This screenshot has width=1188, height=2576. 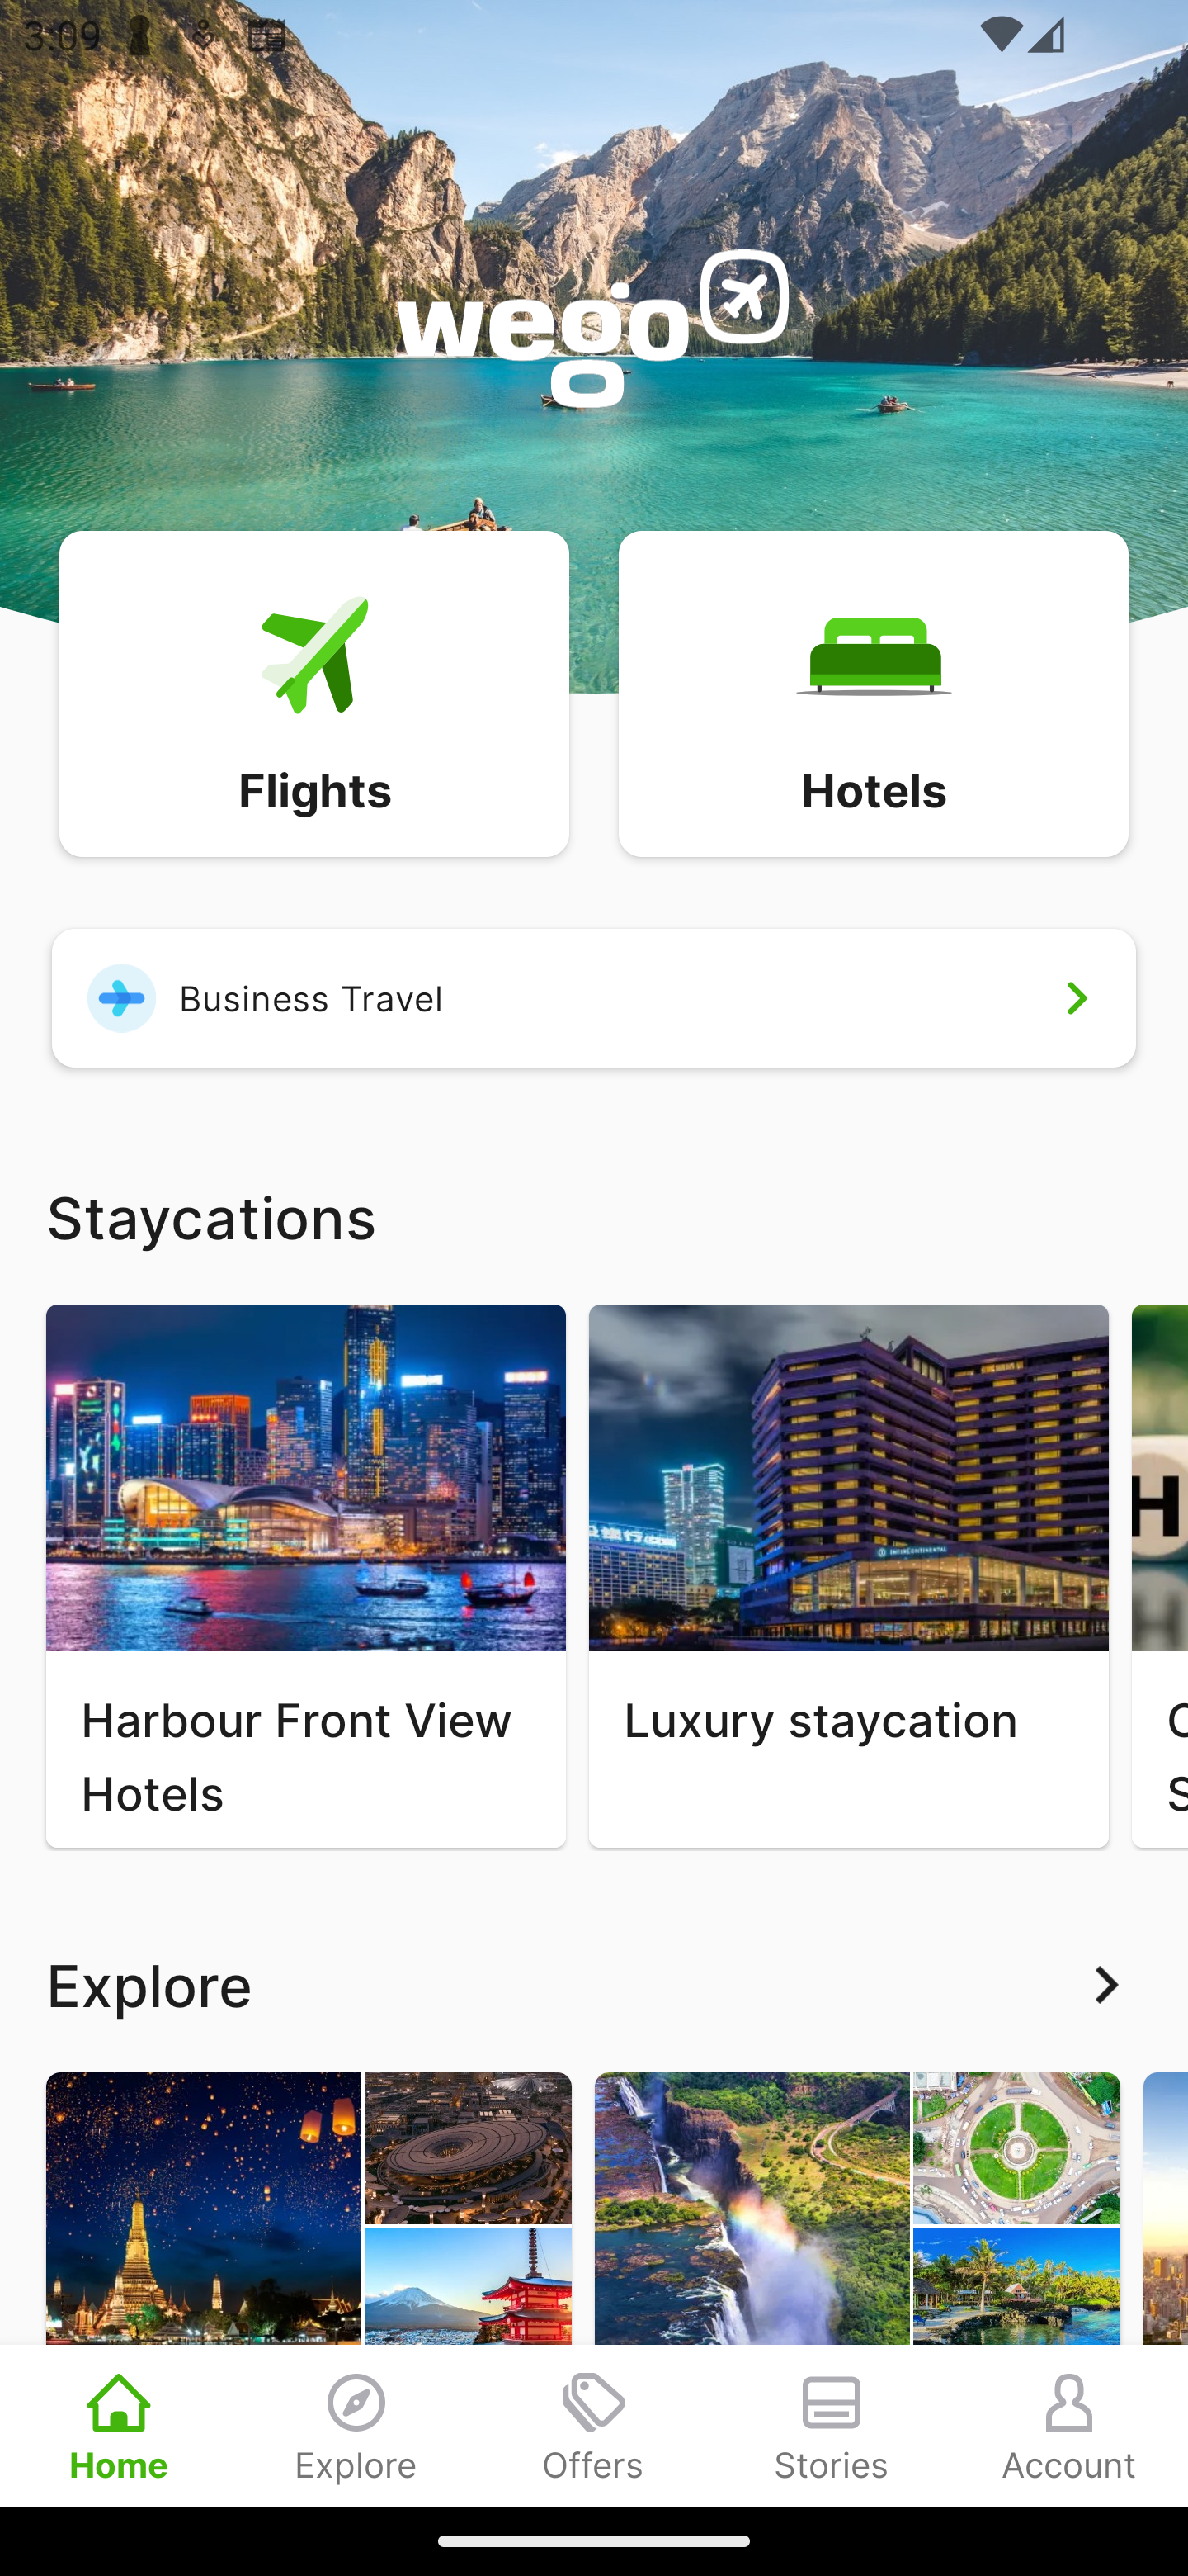 What do you see at coordinates (832, 2425) in the screenshot?
I see `Stories` at bounding box center [832, 2425].